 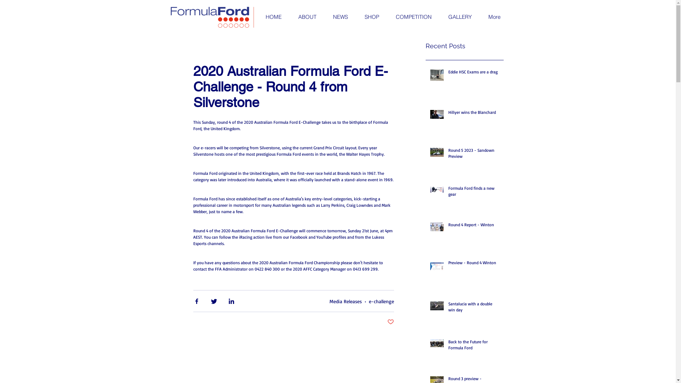 I want to click on NEWS, so click(x=340, y=17).